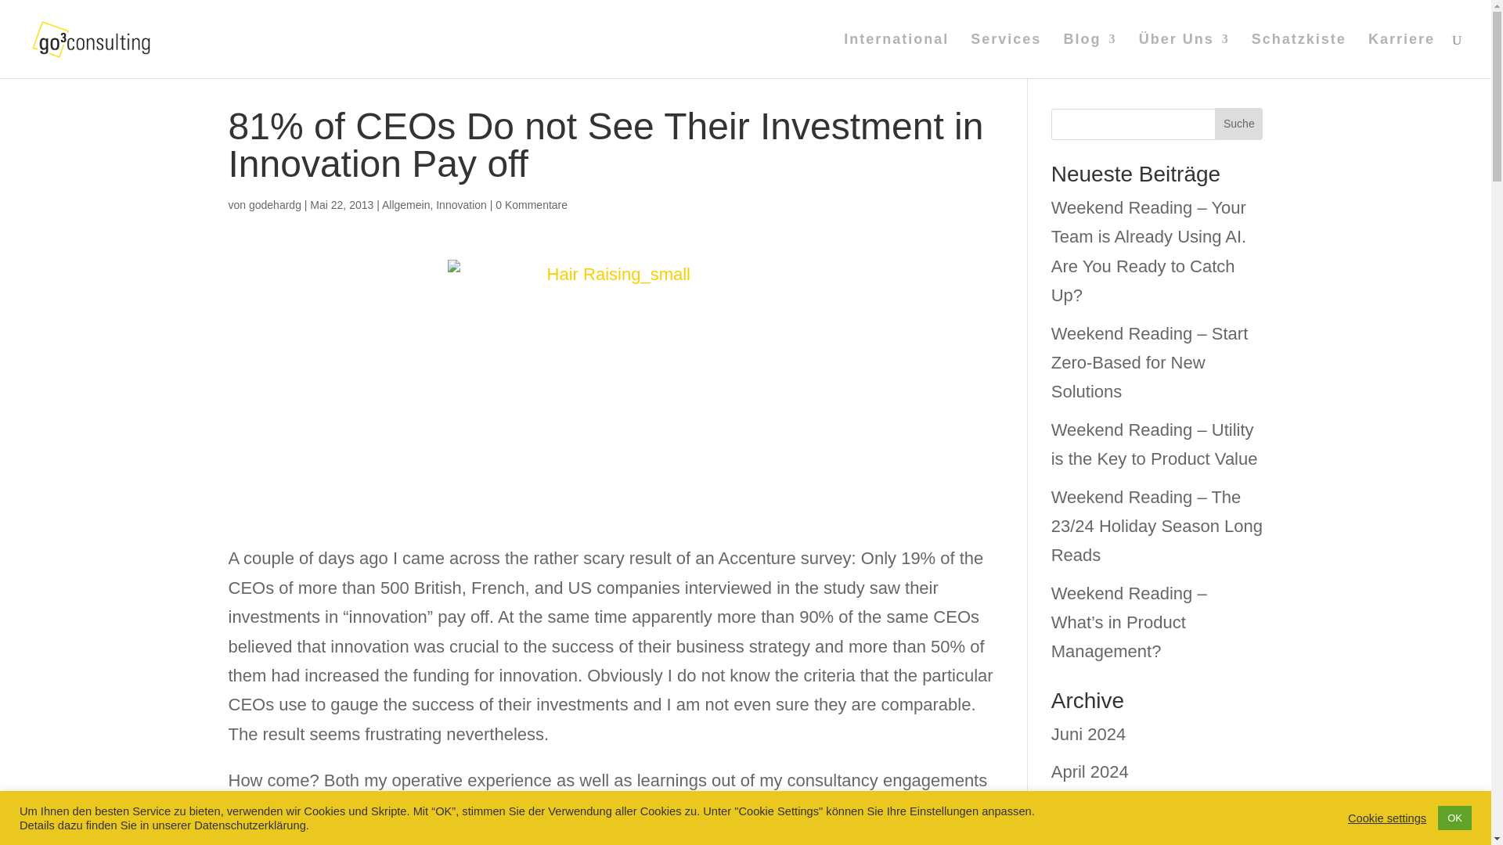 This screenshot has height=845, width=1503. I want to click on International, so click(896, 56).